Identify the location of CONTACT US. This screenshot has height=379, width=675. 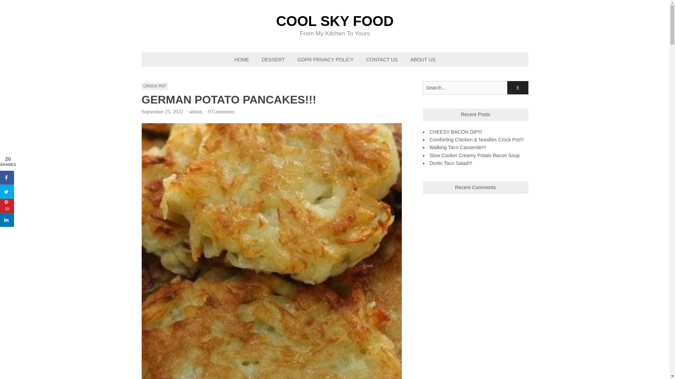
(382, 60).